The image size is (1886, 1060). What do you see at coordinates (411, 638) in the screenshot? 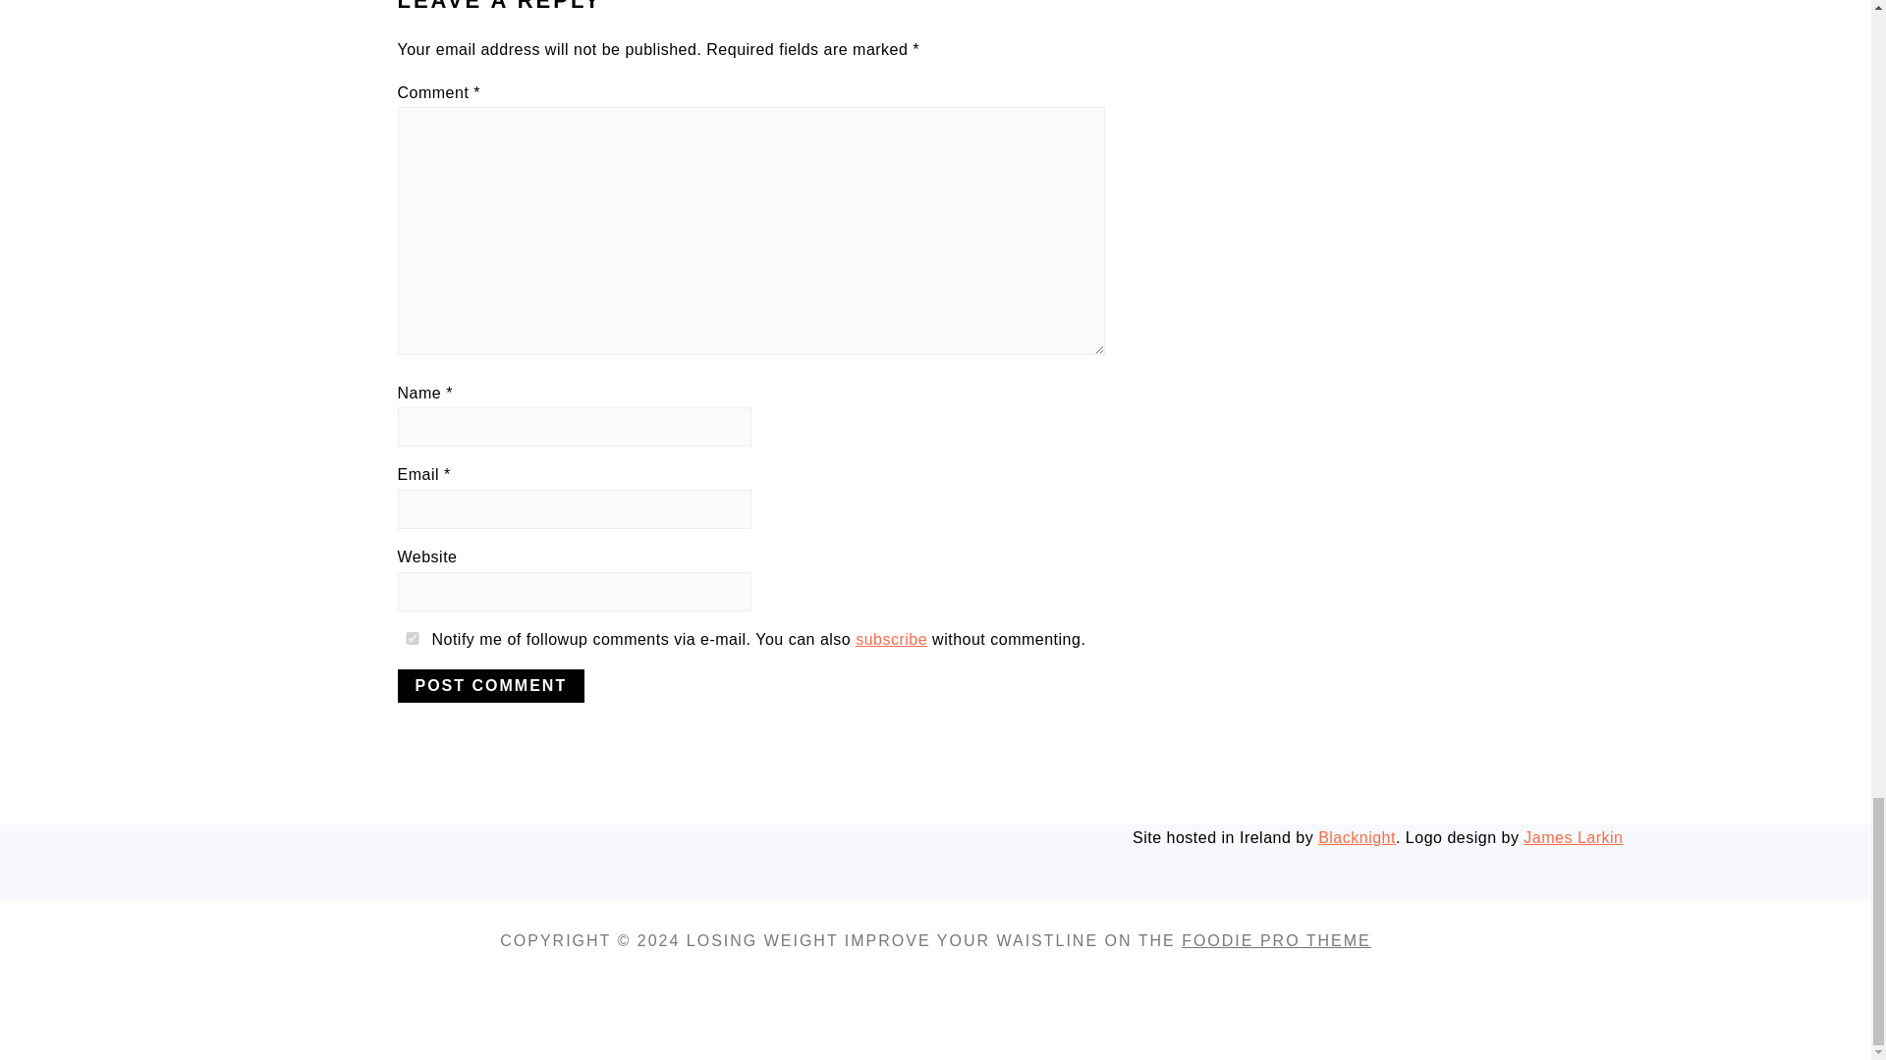
I see `yes` at bounding box center [411, 638].